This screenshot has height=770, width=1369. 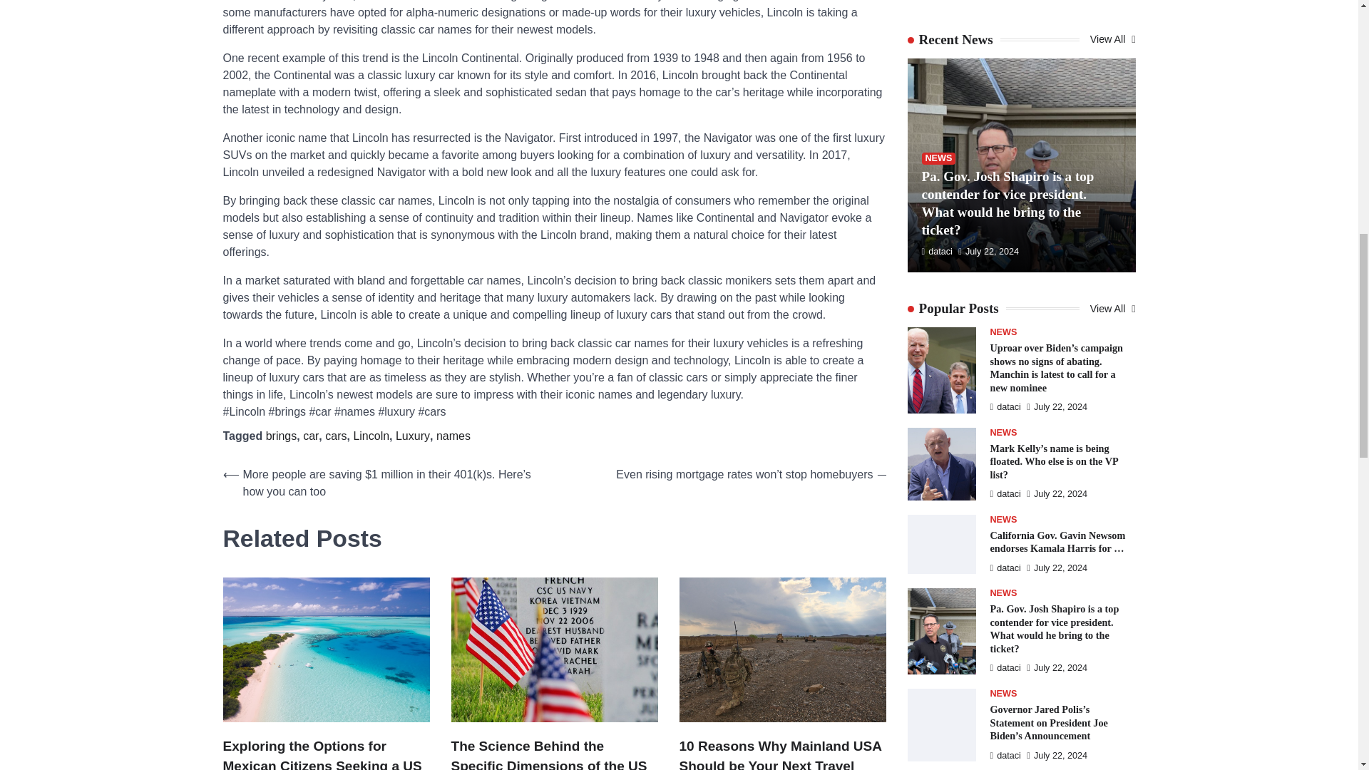 I want to click on Lincoln, so click(x=371, y=435).